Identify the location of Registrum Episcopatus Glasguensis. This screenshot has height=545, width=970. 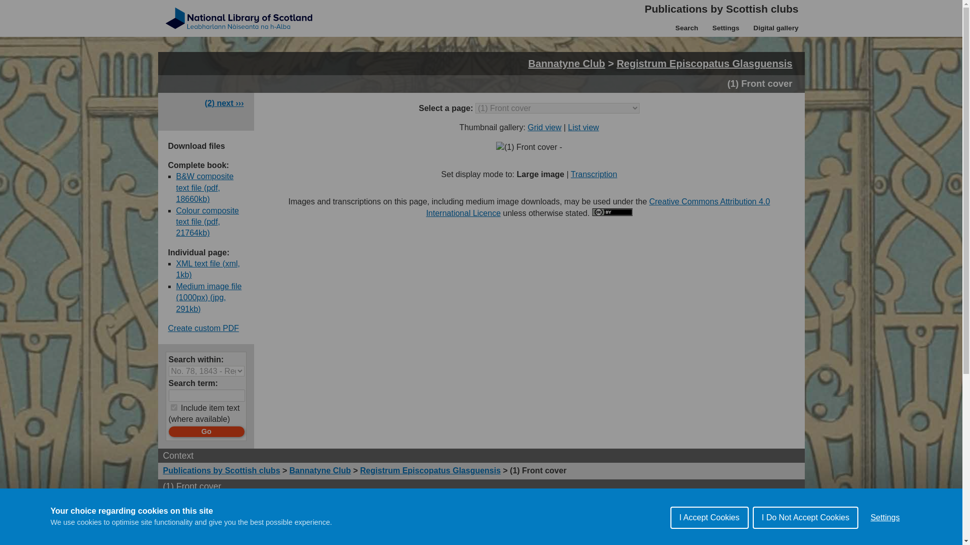
(704, 64).